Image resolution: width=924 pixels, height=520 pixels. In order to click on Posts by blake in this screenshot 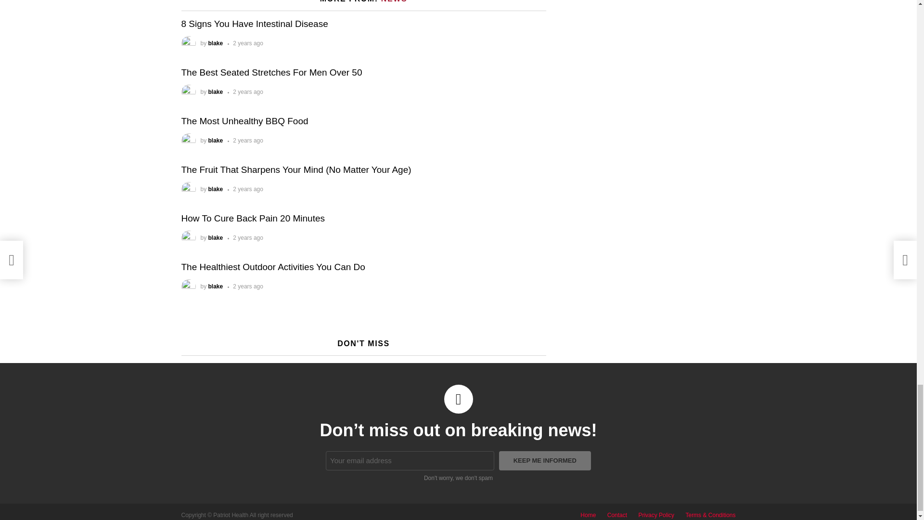, I will do `click(216, 91)`.